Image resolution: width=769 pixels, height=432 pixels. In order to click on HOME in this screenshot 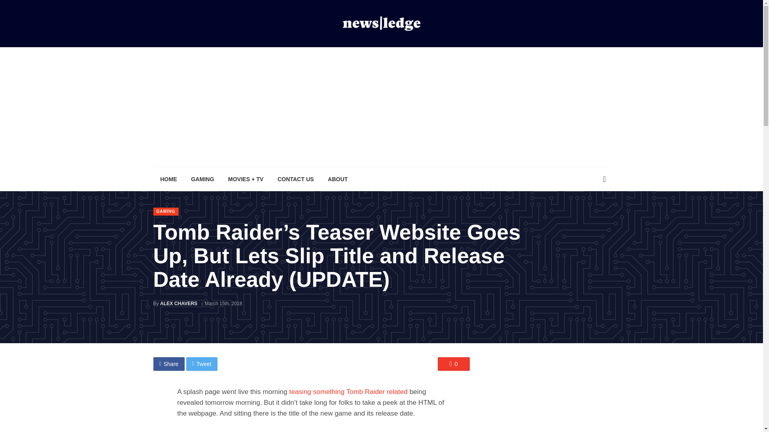, I will do `click(168, 179)`.